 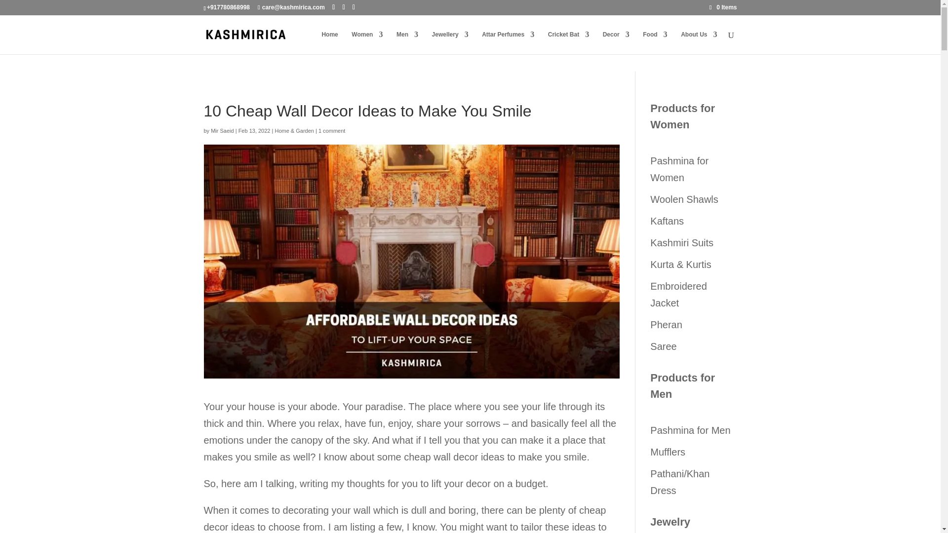 I want to click on Food, so click(x=655, y=42).